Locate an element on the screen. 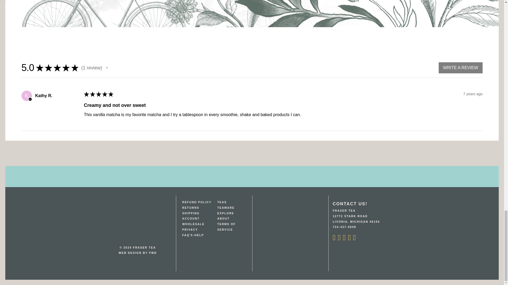 This screenshot has width=508, height=285. Brand Credit is located at coordinates (138, 253).